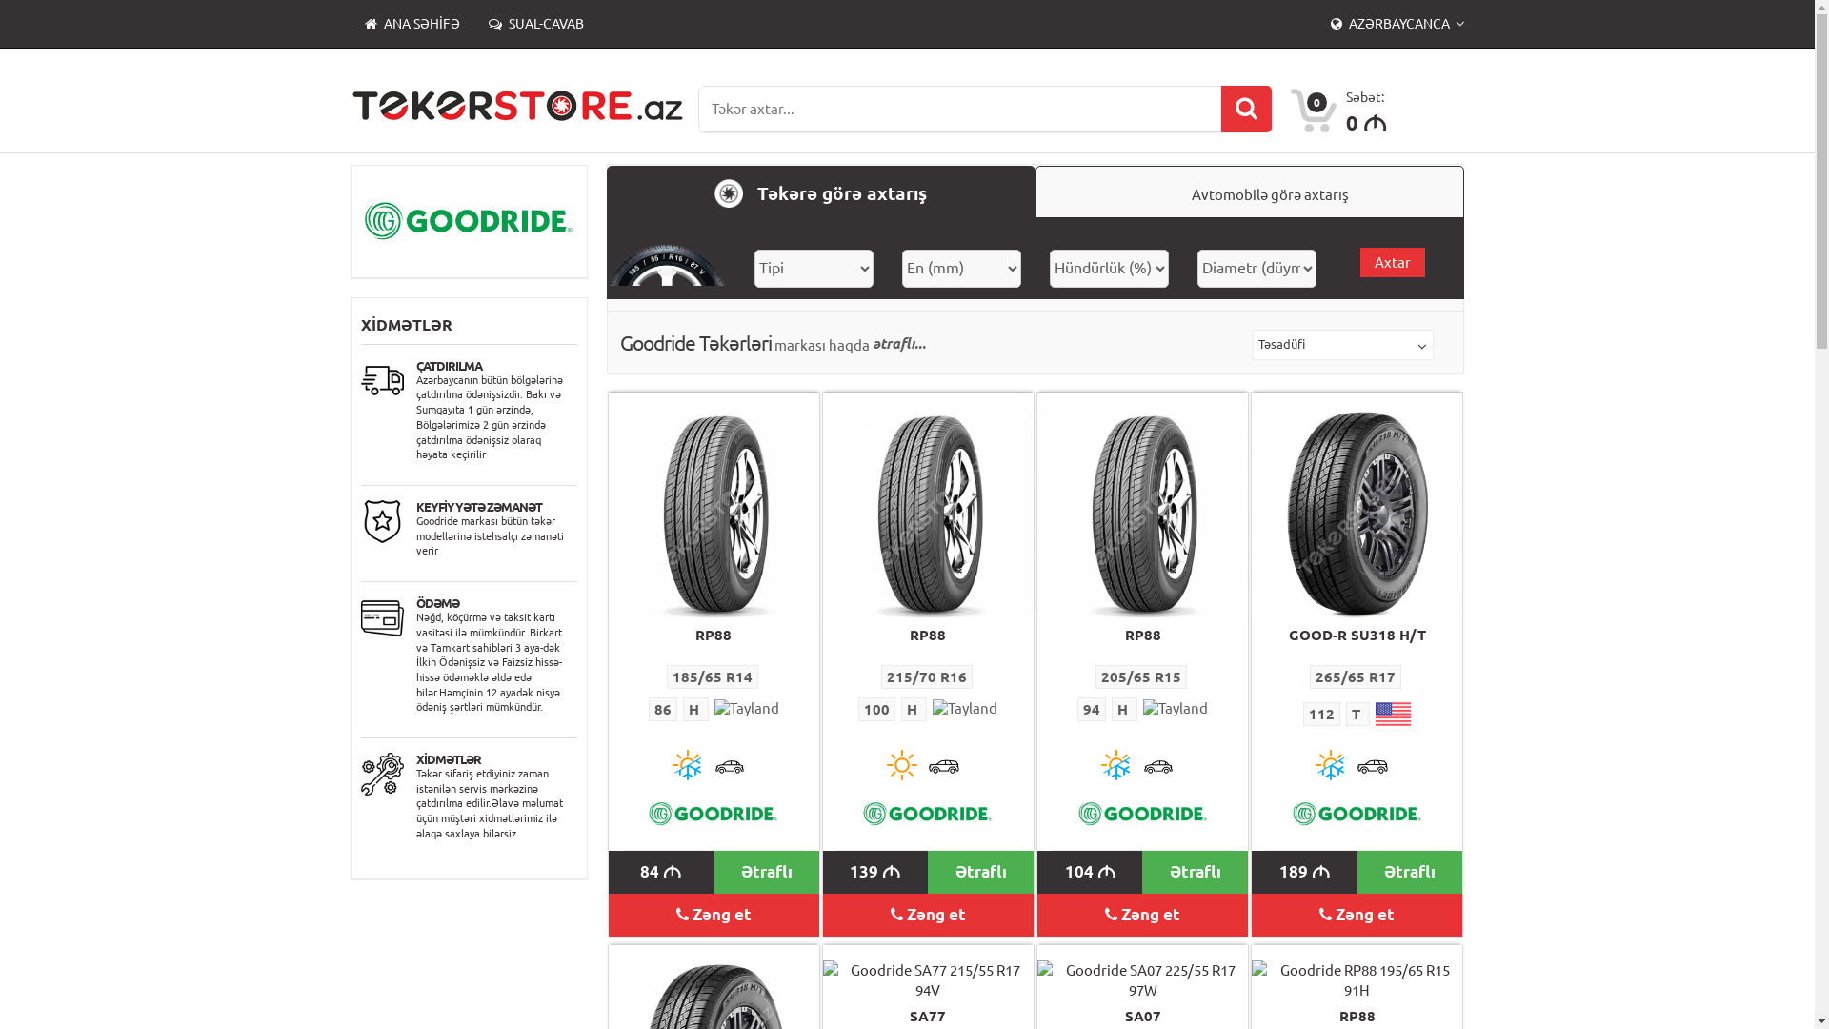 Image resolution: width=1829 pixels, height=1029 pixels. I want to click on Goodride SU318 H/T 265/65 R17 112T, so click(1357, 505).